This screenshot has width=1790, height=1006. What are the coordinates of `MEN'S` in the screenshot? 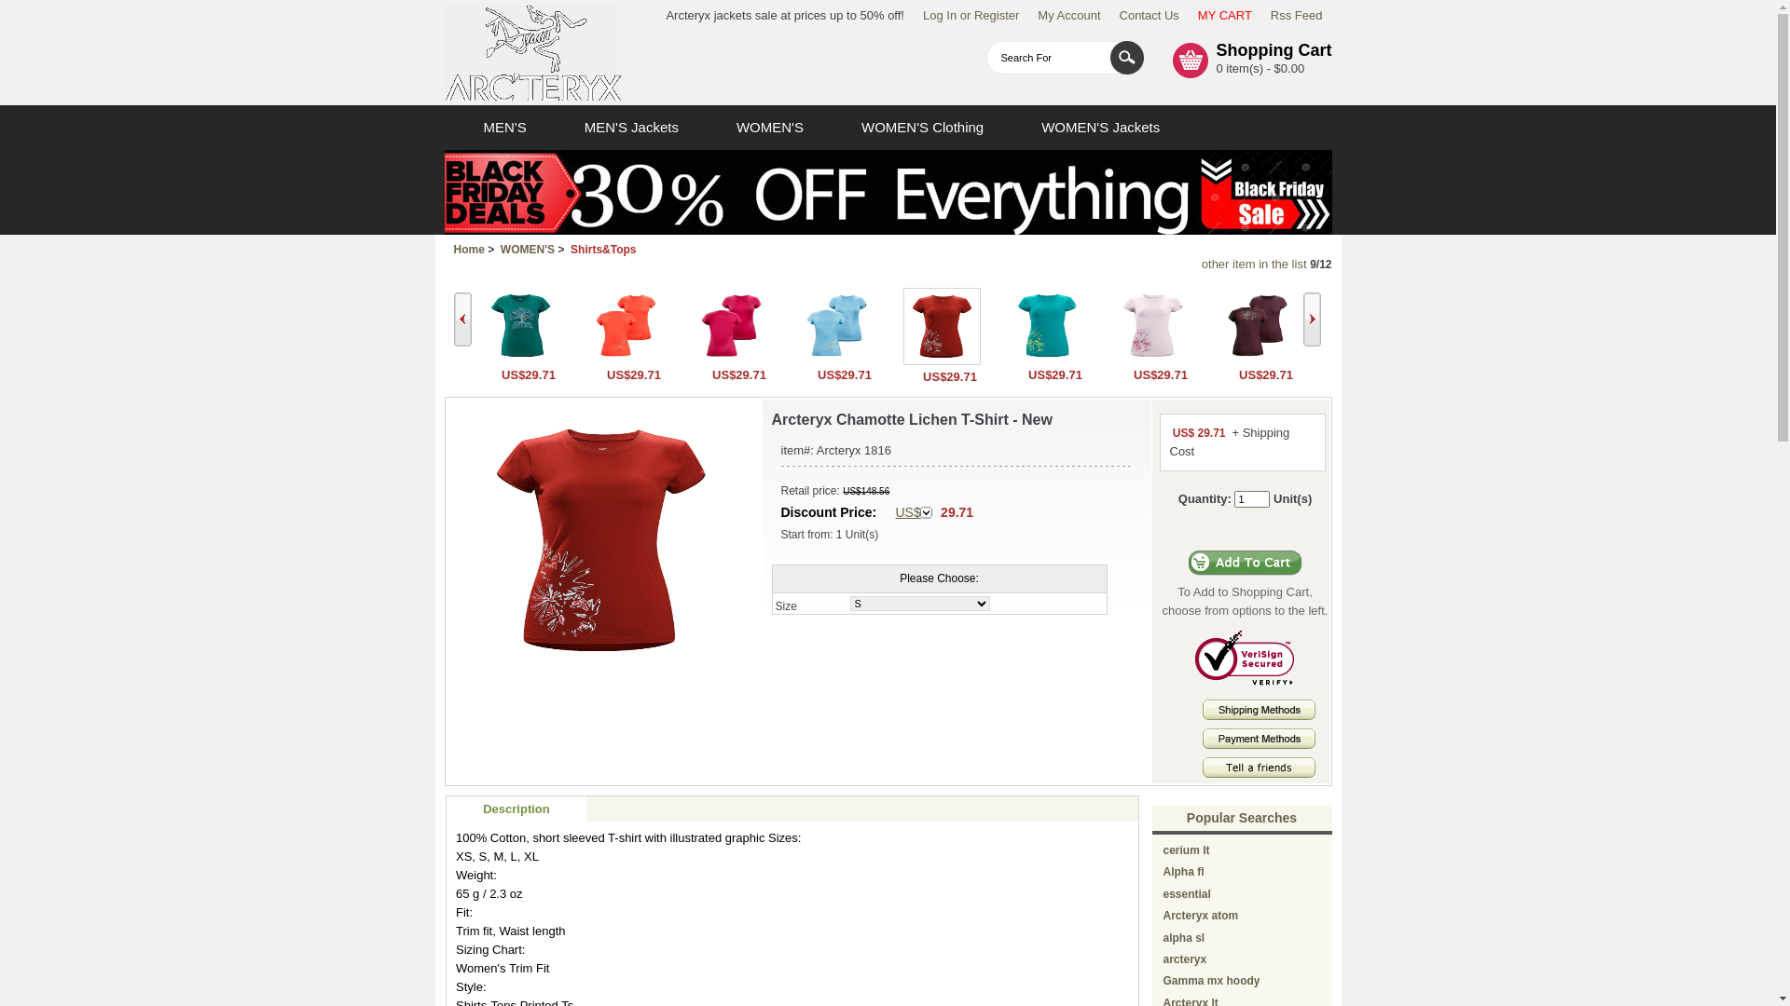 It's located at (504, 128).